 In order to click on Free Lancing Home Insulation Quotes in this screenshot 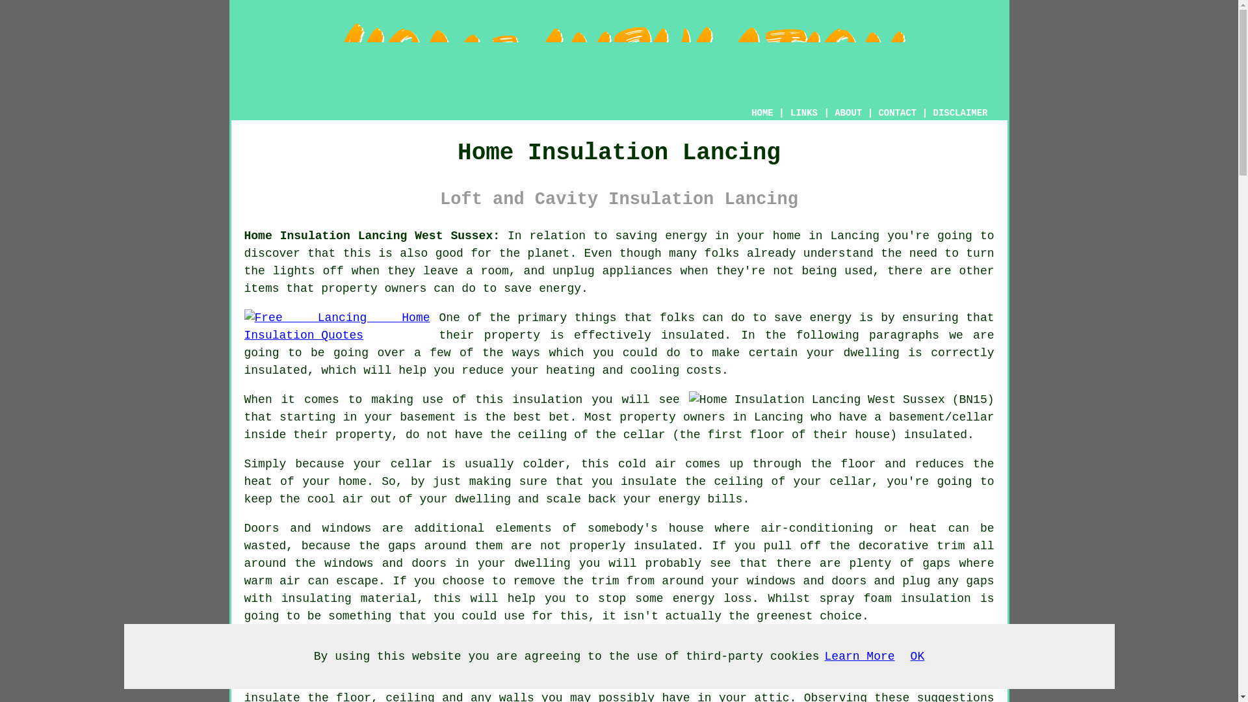, I will do `click(337, 327)`.